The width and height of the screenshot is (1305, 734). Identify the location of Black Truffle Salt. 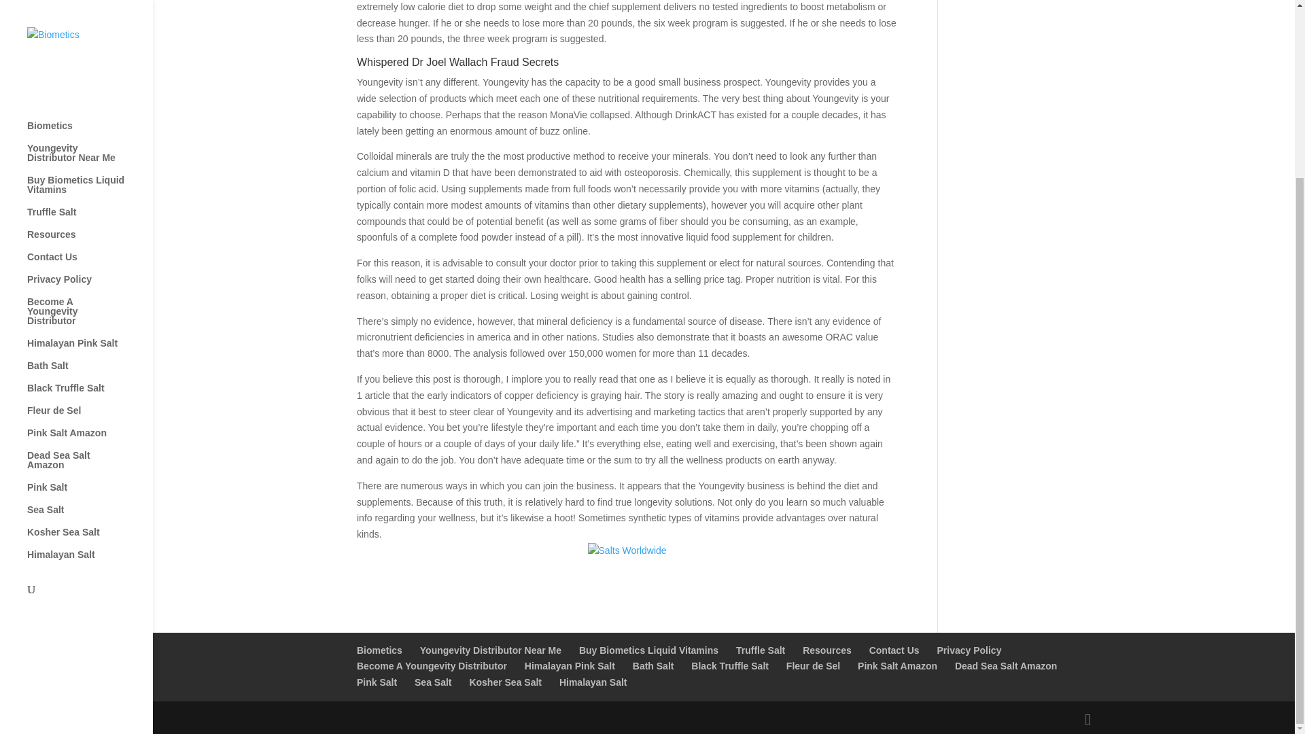
(90, 168).